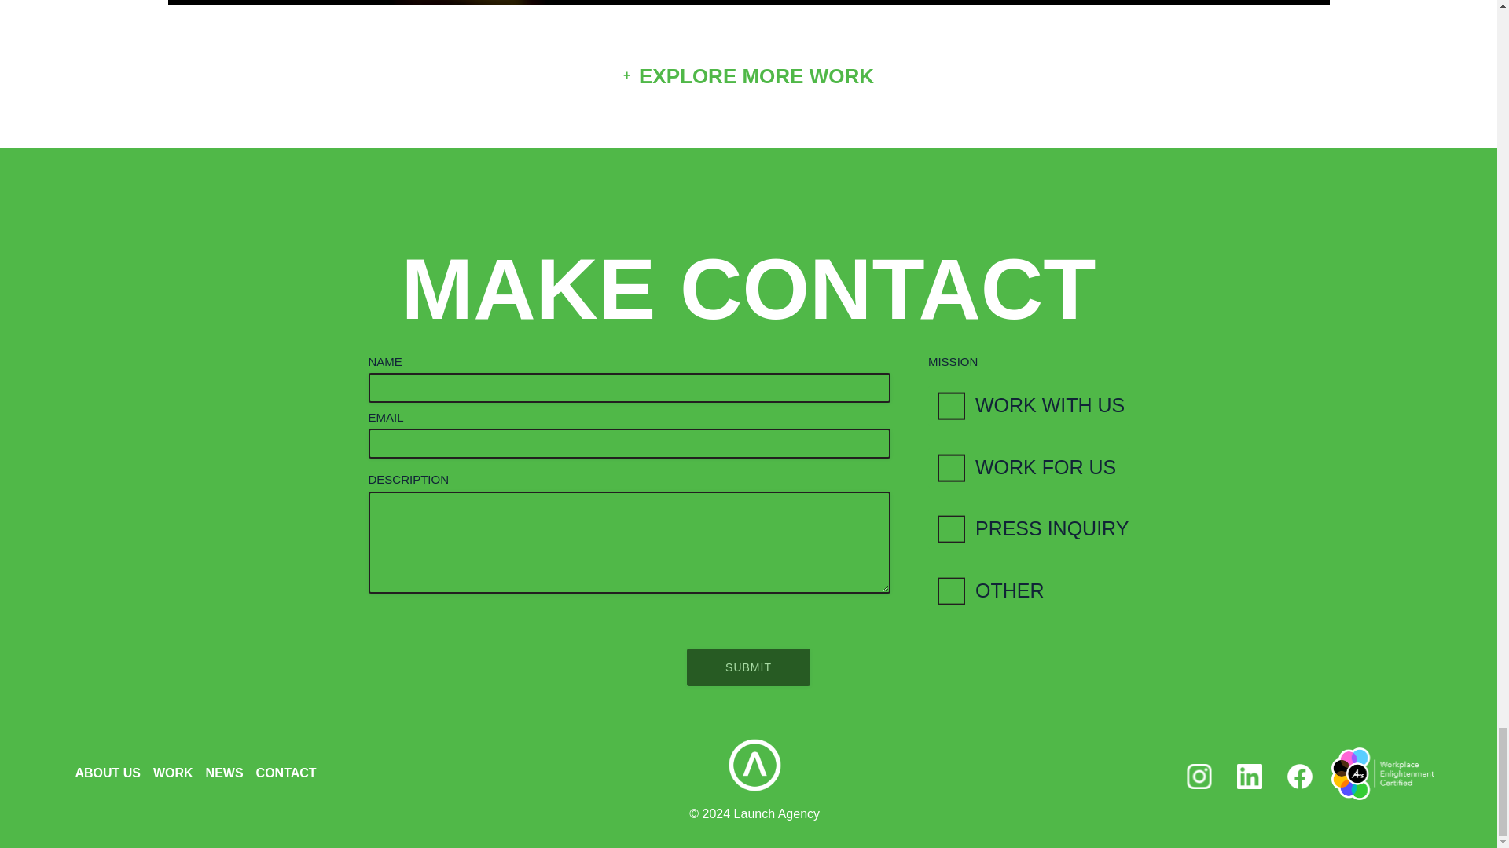  Describe the element at coordinates (1028, 406) in the screenshot. I see `WORK WITH US` at that location.